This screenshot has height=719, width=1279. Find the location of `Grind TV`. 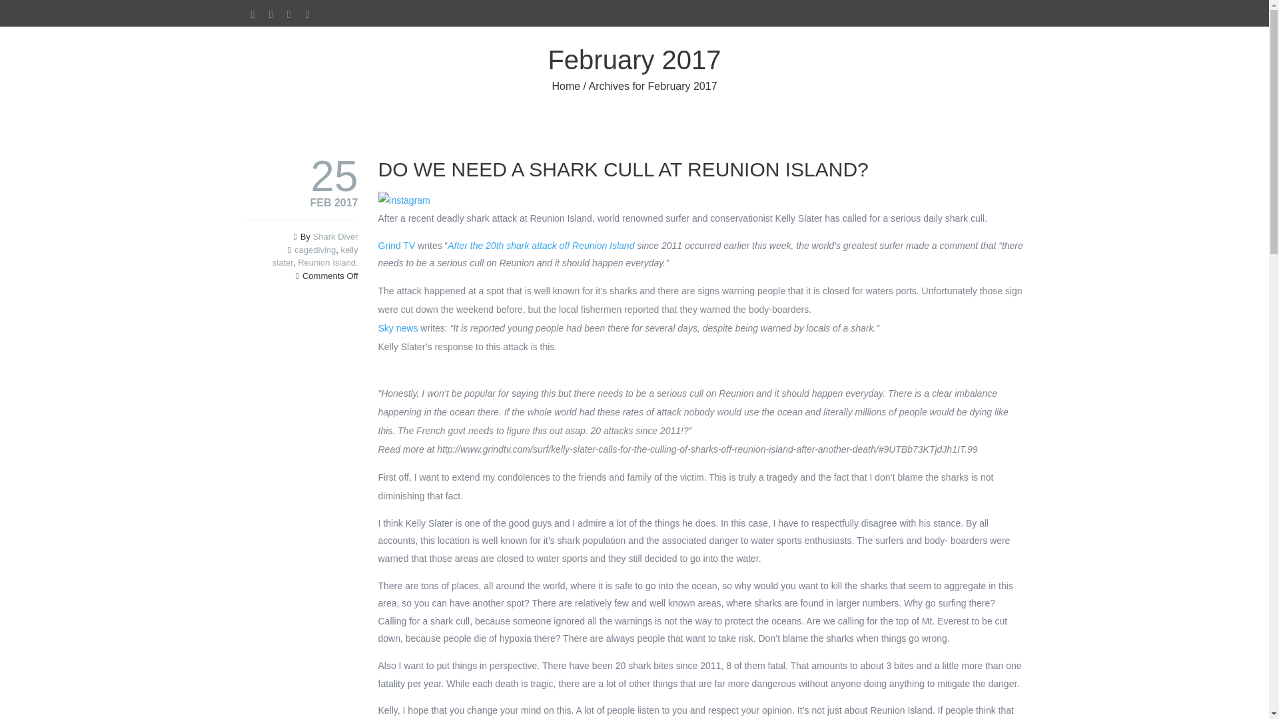

Grind TV is located at coordinates (397, 245).